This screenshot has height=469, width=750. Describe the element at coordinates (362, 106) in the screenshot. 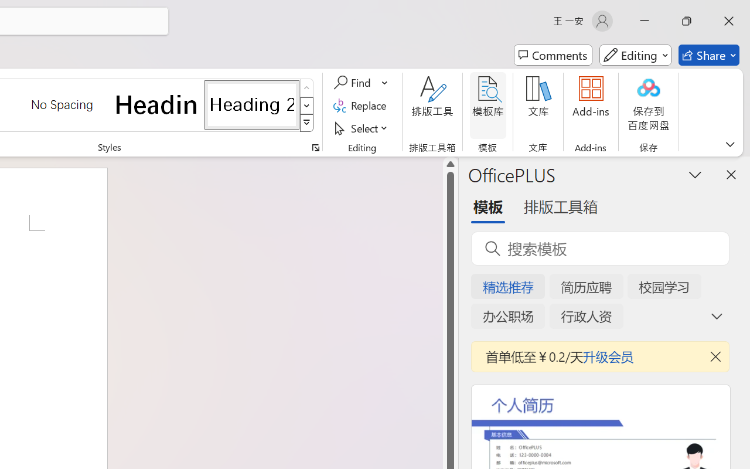

I see `Replace...` at that location.